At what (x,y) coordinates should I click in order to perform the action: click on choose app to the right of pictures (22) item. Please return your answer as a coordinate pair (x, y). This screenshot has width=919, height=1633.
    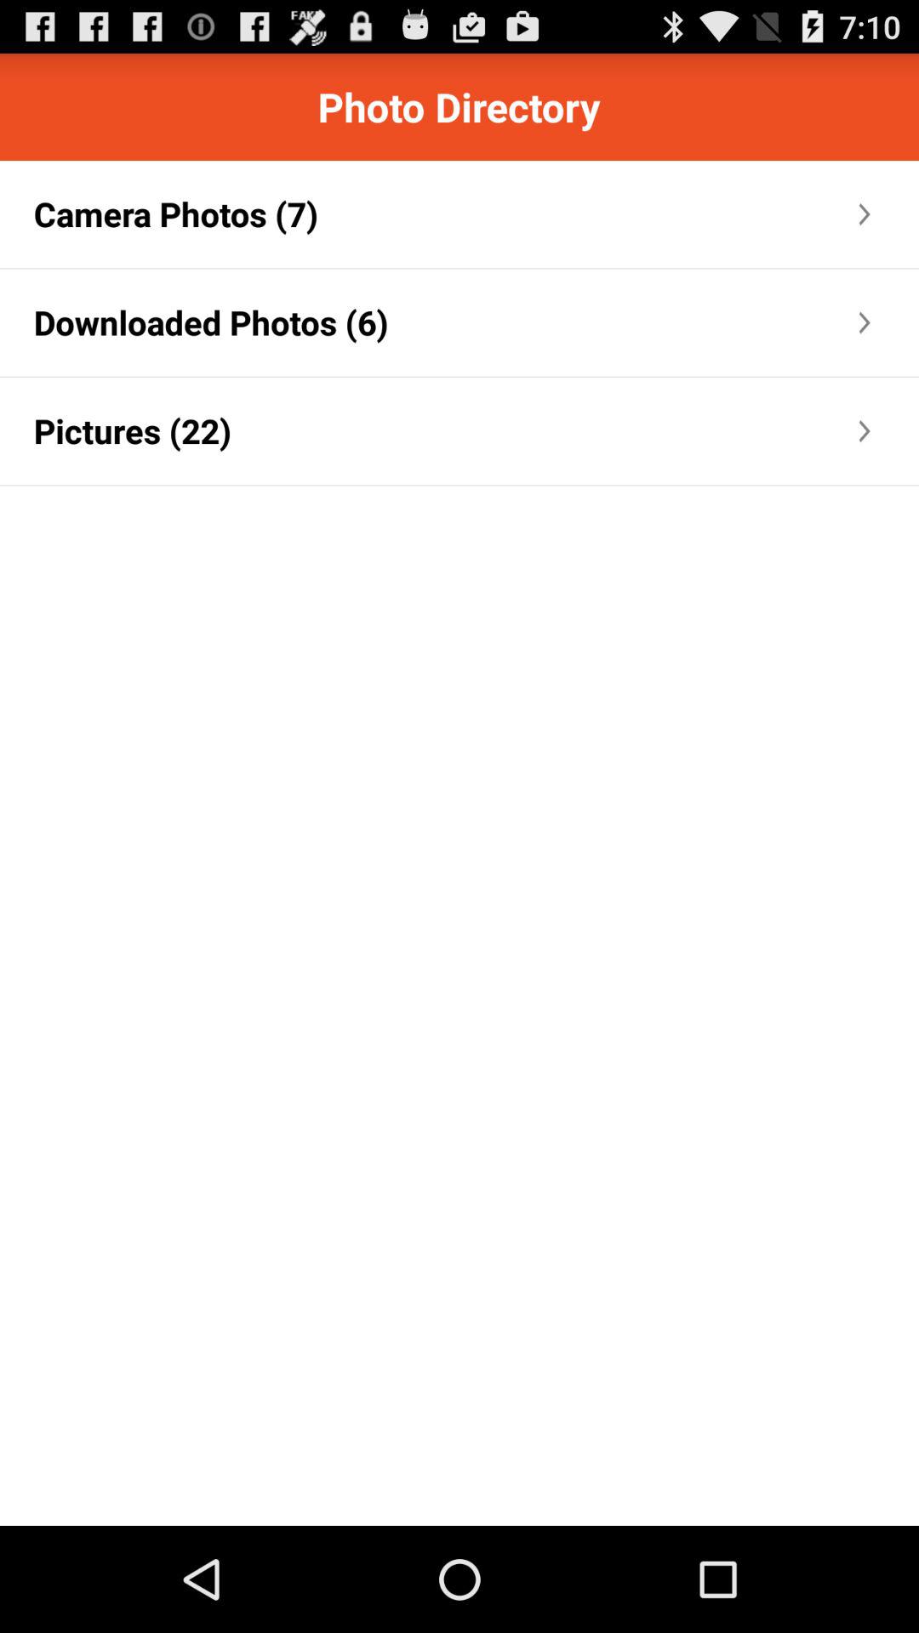
    Looking at the image, I should click on (543, 431).